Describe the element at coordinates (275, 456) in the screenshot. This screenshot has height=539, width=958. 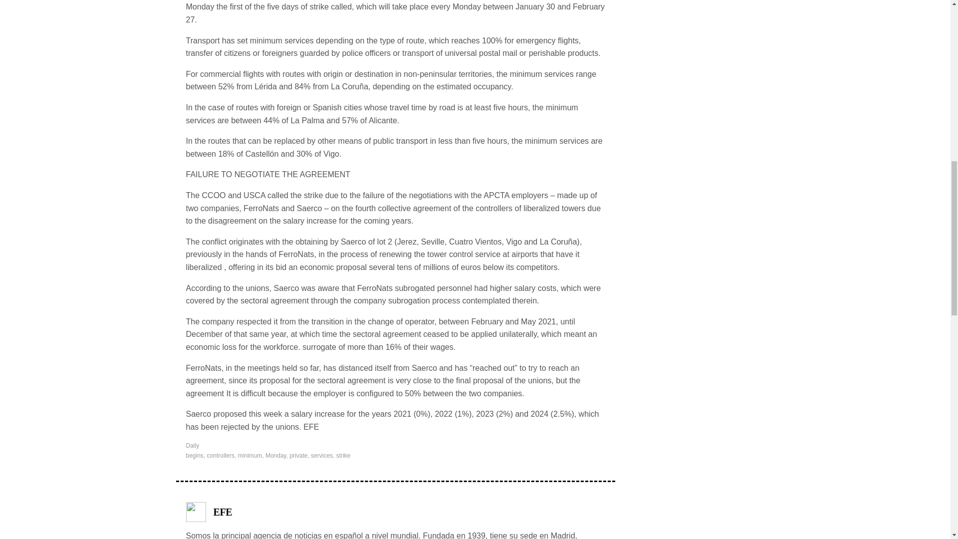
I see `Monday` at that location.